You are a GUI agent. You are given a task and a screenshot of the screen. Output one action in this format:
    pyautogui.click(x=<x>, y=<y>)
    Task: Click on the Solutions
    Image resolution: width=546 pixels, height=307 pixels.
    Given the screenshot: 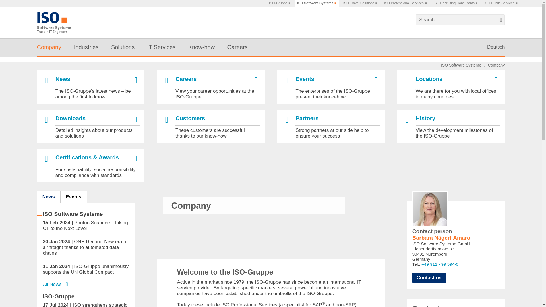 What is the action you would take?
    pyautogui.click(x=123, y=47)
    